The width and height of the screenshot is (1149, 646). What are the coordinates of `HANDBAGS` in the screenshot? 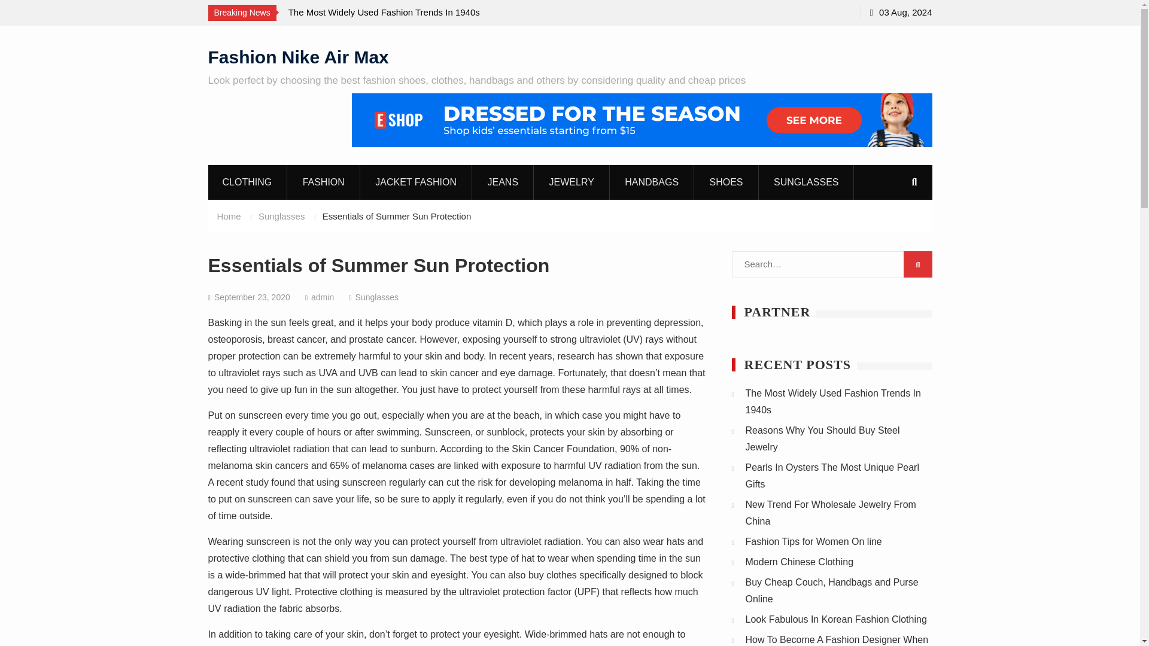 It's located at (652, 182).